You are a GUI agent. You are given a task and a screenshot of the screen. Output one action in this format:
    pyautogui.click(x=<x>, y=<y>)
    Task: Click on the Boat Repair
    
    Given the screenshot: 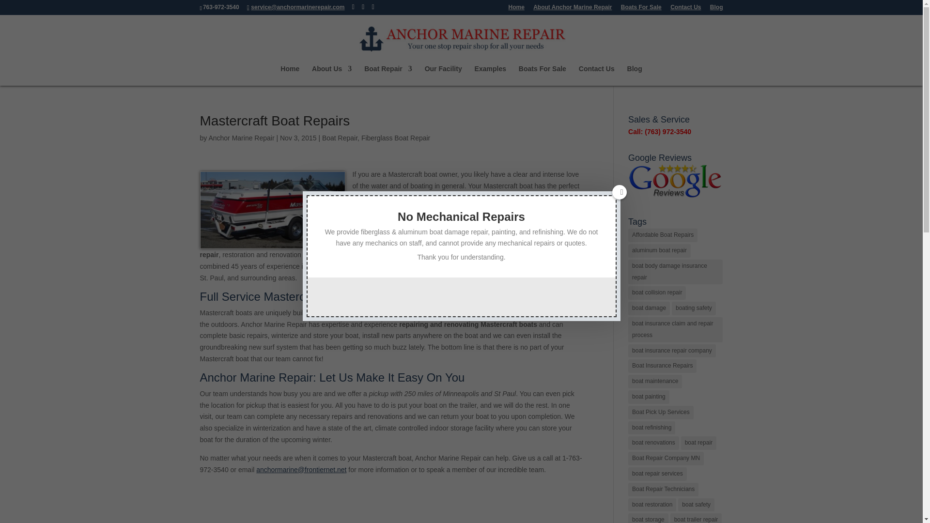 What is the action you would take?
    pyautogui.click(x=388, y=76)
    